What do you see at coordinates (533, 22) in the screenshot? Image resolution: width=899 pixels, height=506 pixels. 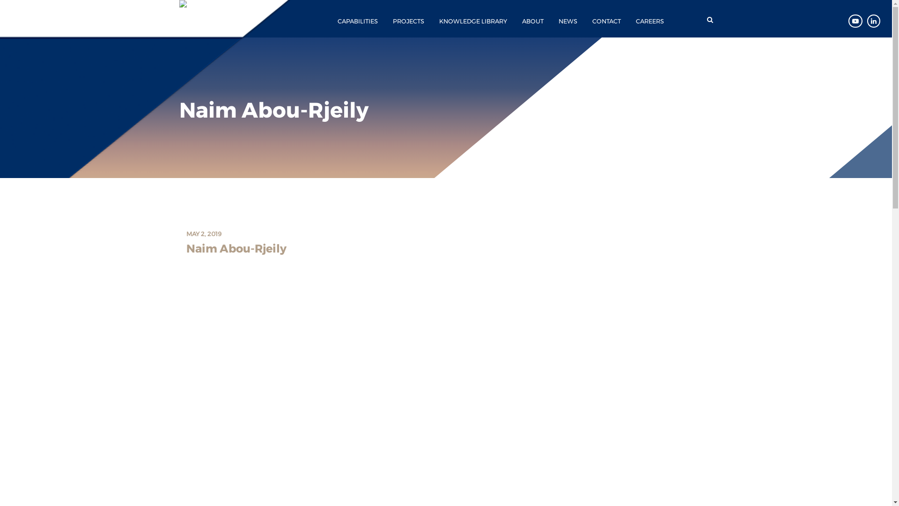 I see `ABOUT` at bounding box center [533, 22].